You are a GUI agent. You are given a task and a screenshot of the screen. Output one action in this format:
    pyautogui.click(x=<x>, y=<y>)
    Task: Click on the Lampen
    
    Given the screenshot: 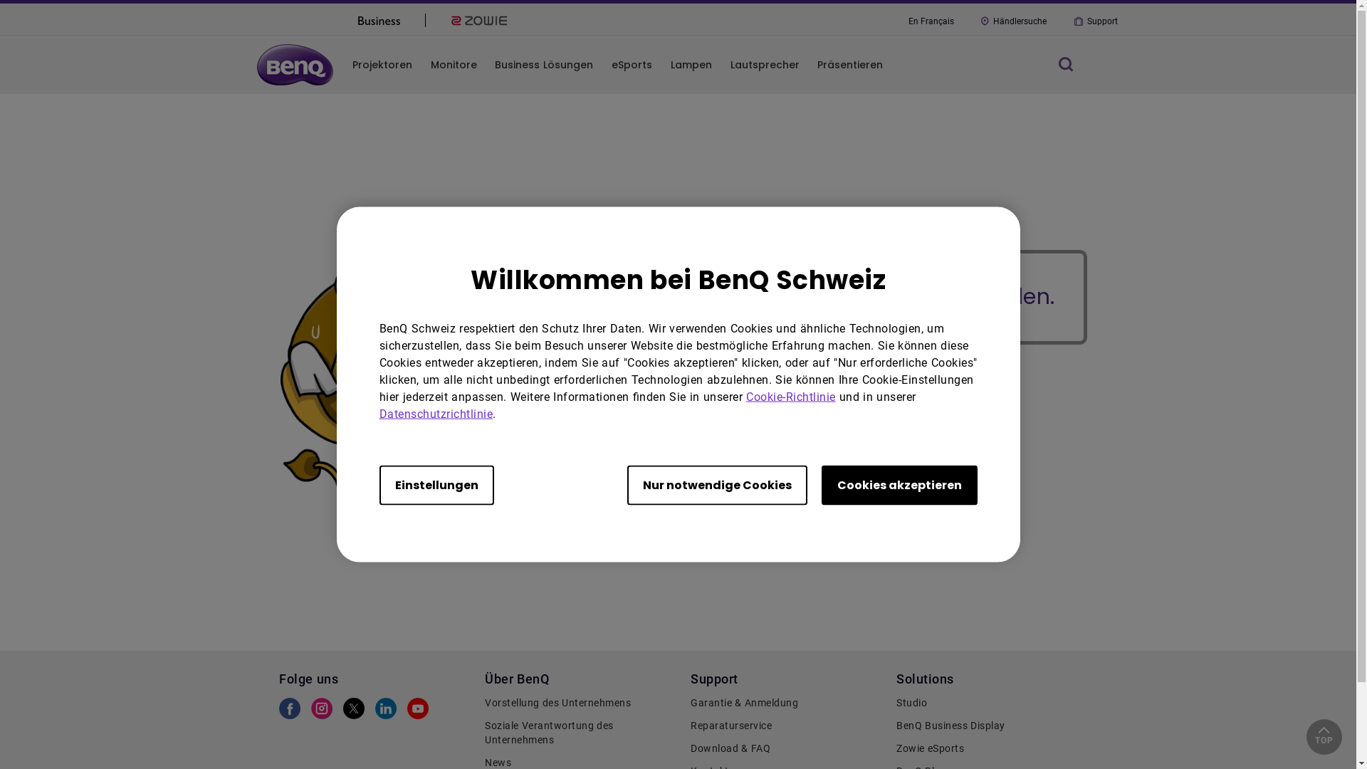 What is the action you would take?
    pyautogui.click(x=691, y=65)
    